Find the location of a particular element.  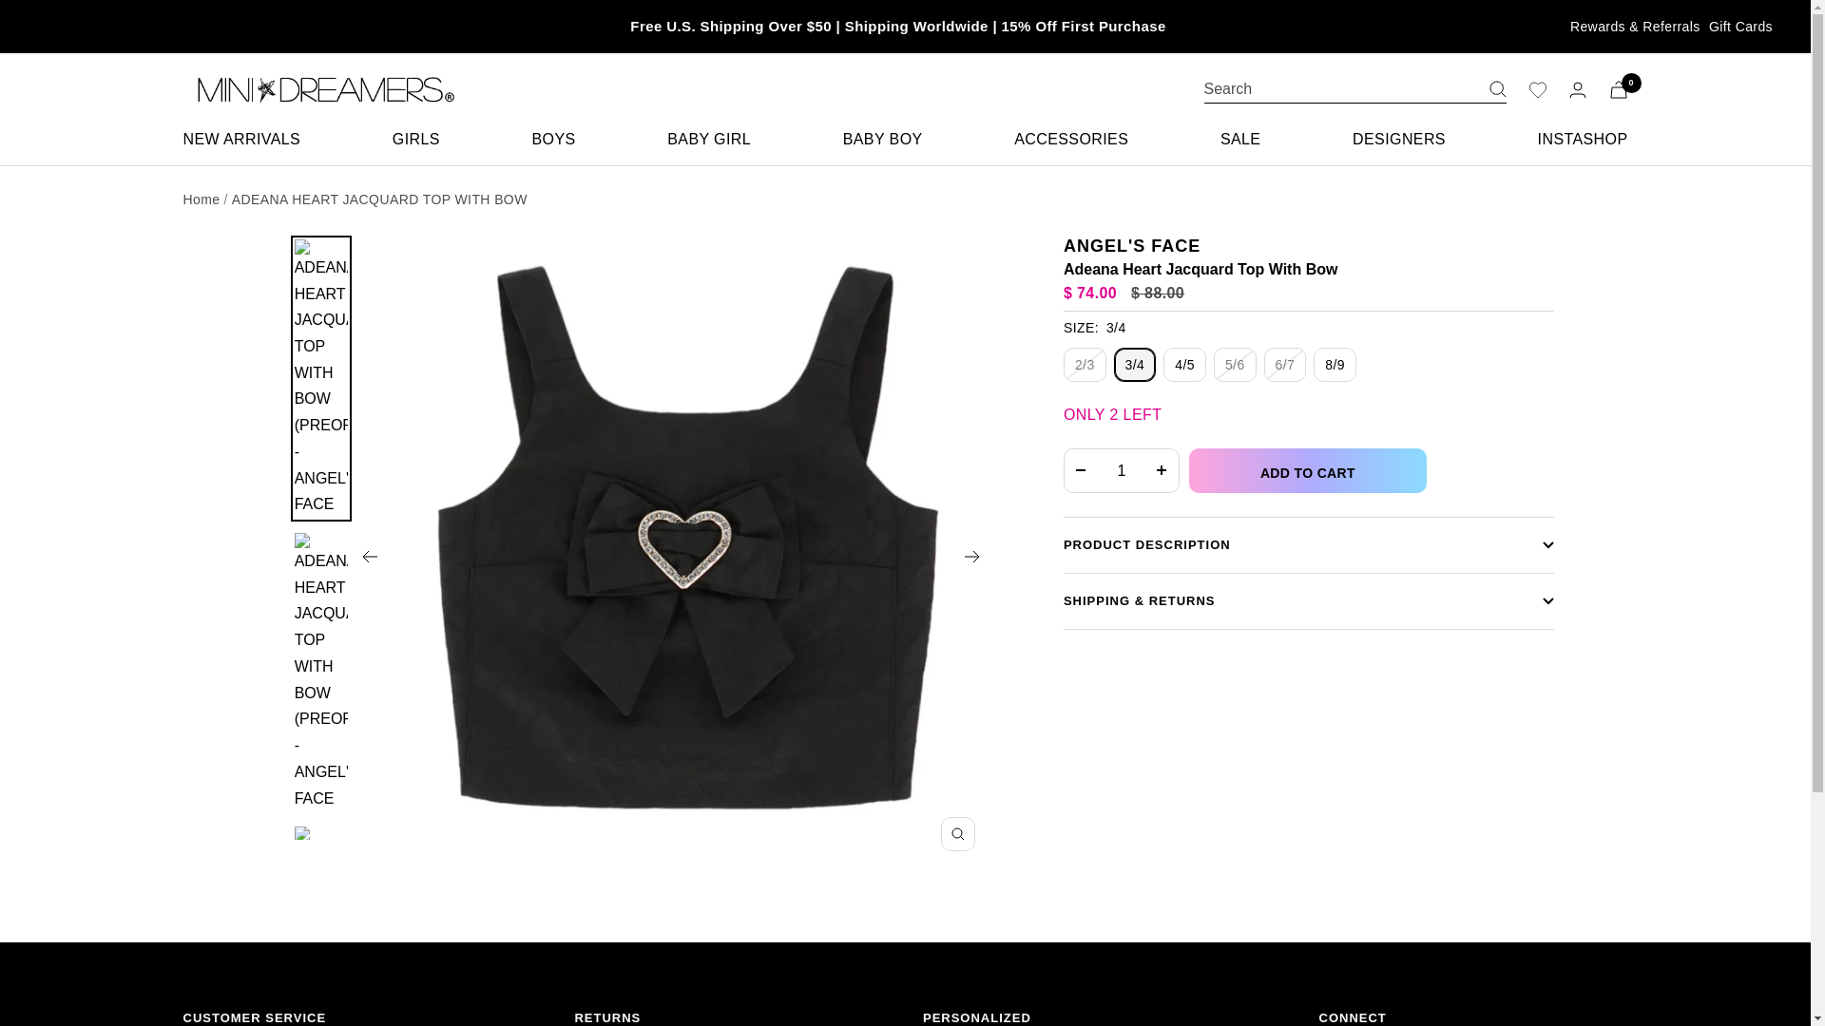

BABY BOY is located at coordinates (883, 139).